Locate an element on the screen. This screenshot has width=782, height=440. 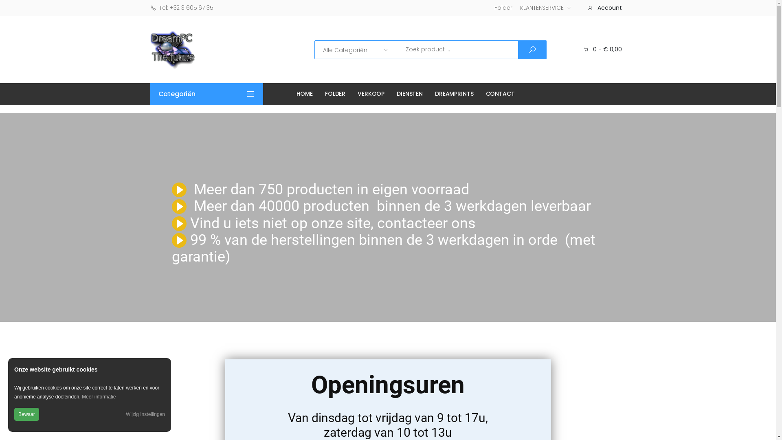
HOME is located at coordinates (305, 94).